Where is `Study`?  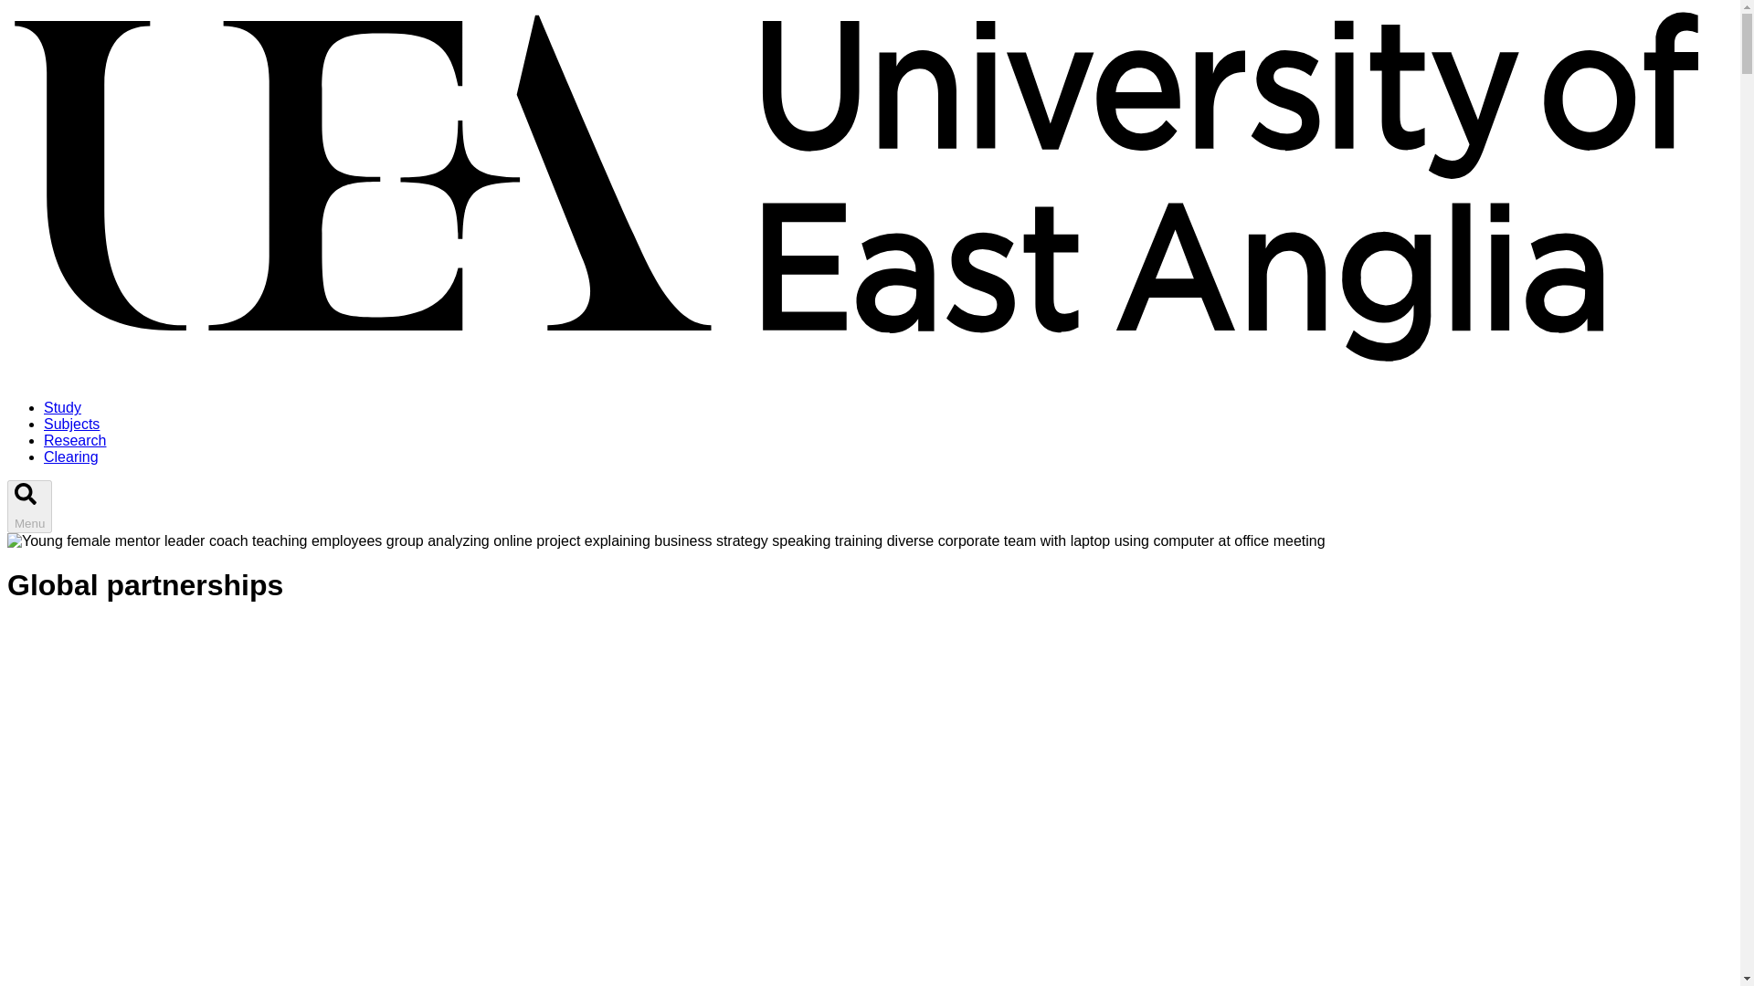
Study is located at coordinates (62, 407).